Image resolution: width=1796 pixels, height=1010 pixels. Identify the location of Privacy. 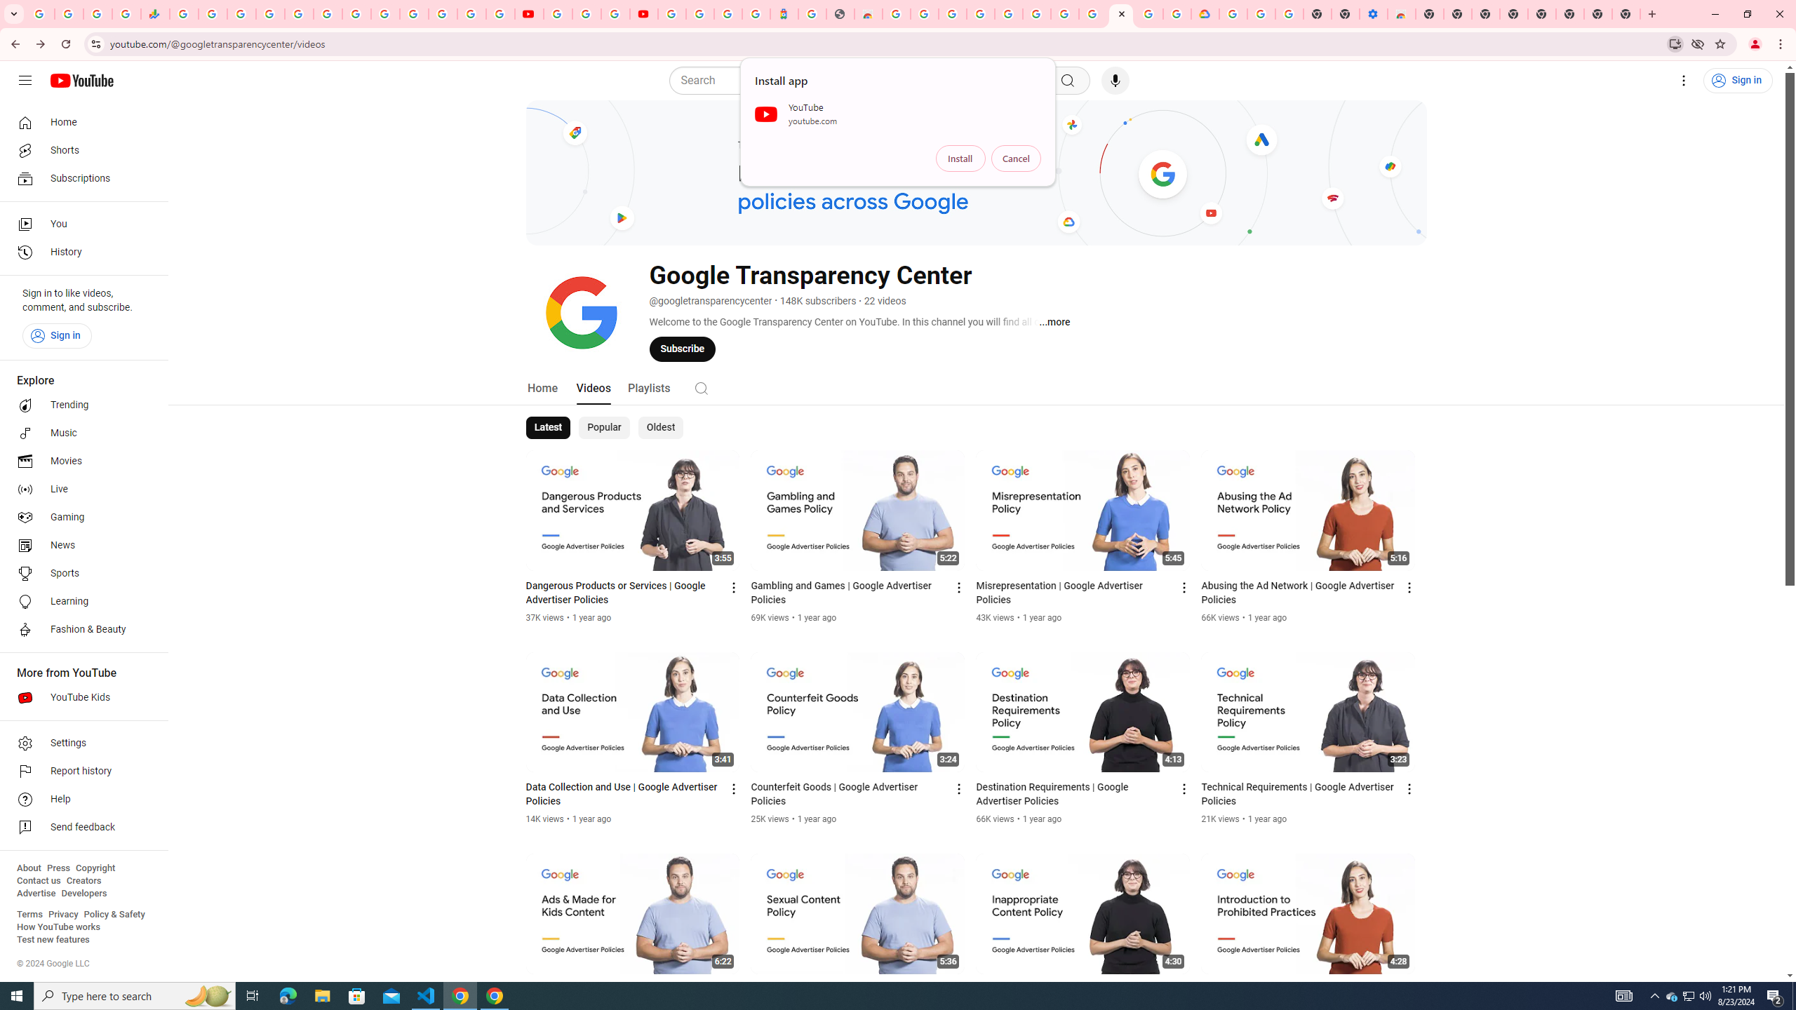
(63, 915).